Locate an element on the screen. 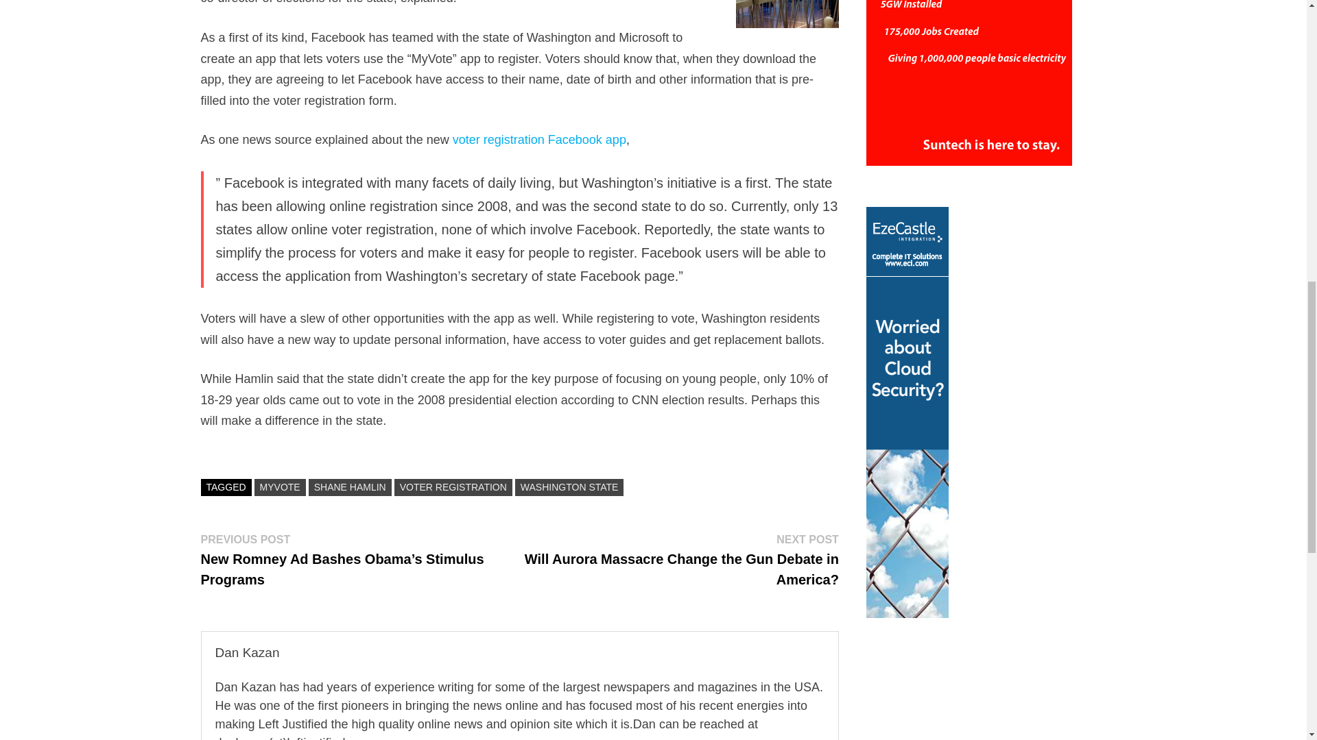 This screenshot has height=740, width=1317. VOTER REGISTRATION is located at coordinates (453, 486).